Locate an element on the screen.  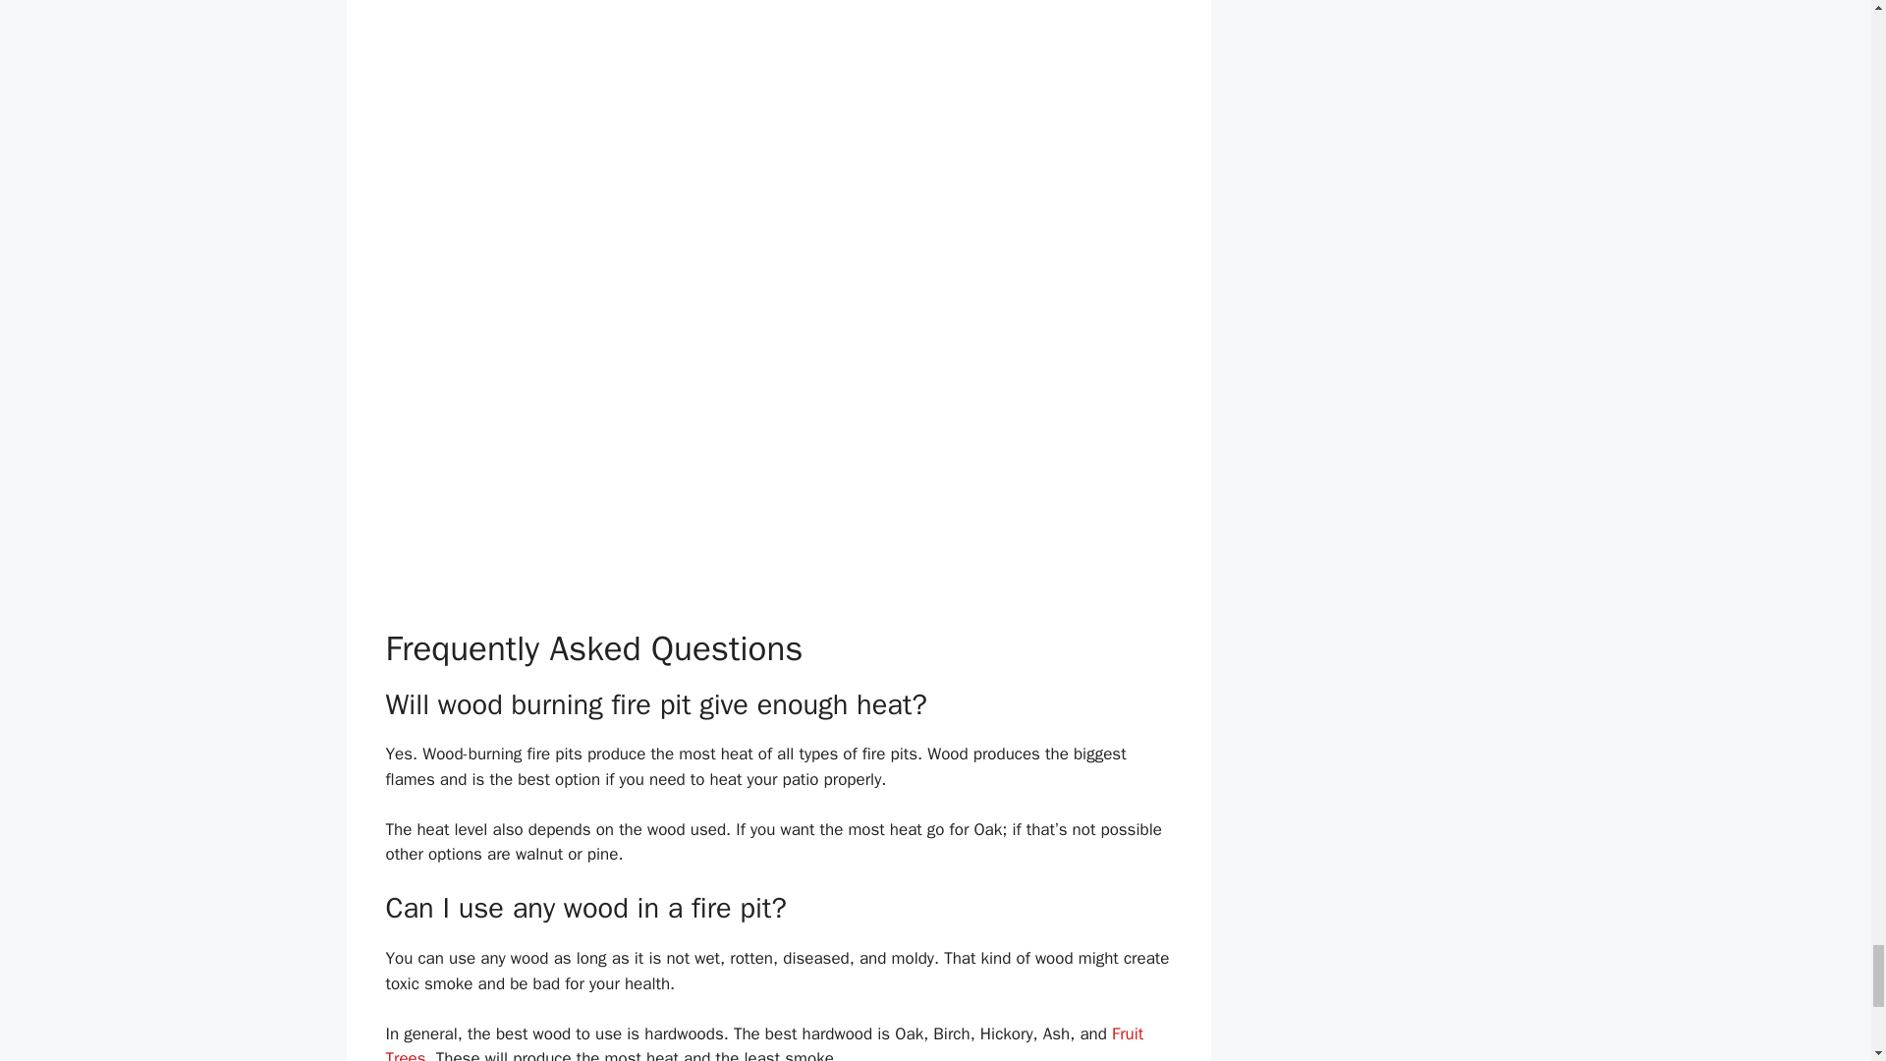
Fruit Trees is located at coordinates (763, 1042).